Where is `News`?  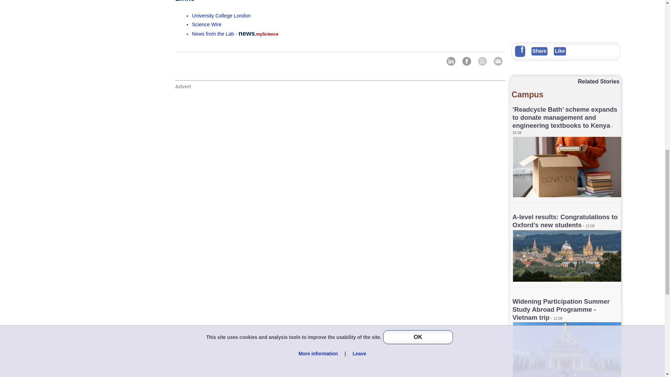 News is located at coordinates (213, 34).